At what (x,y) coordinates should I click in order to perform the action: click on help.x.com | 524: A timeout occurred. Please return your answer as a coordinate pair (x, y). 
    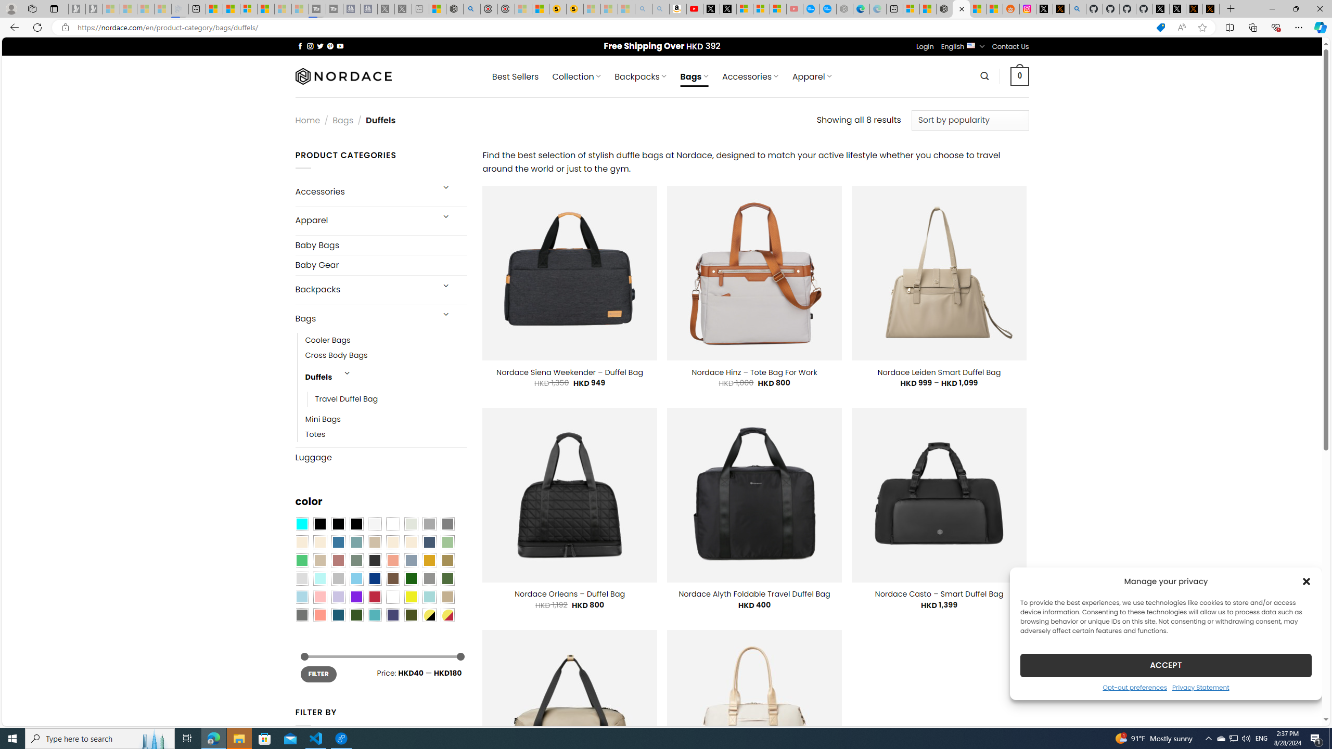
    Looking at the image, I should click on (1060, 9).